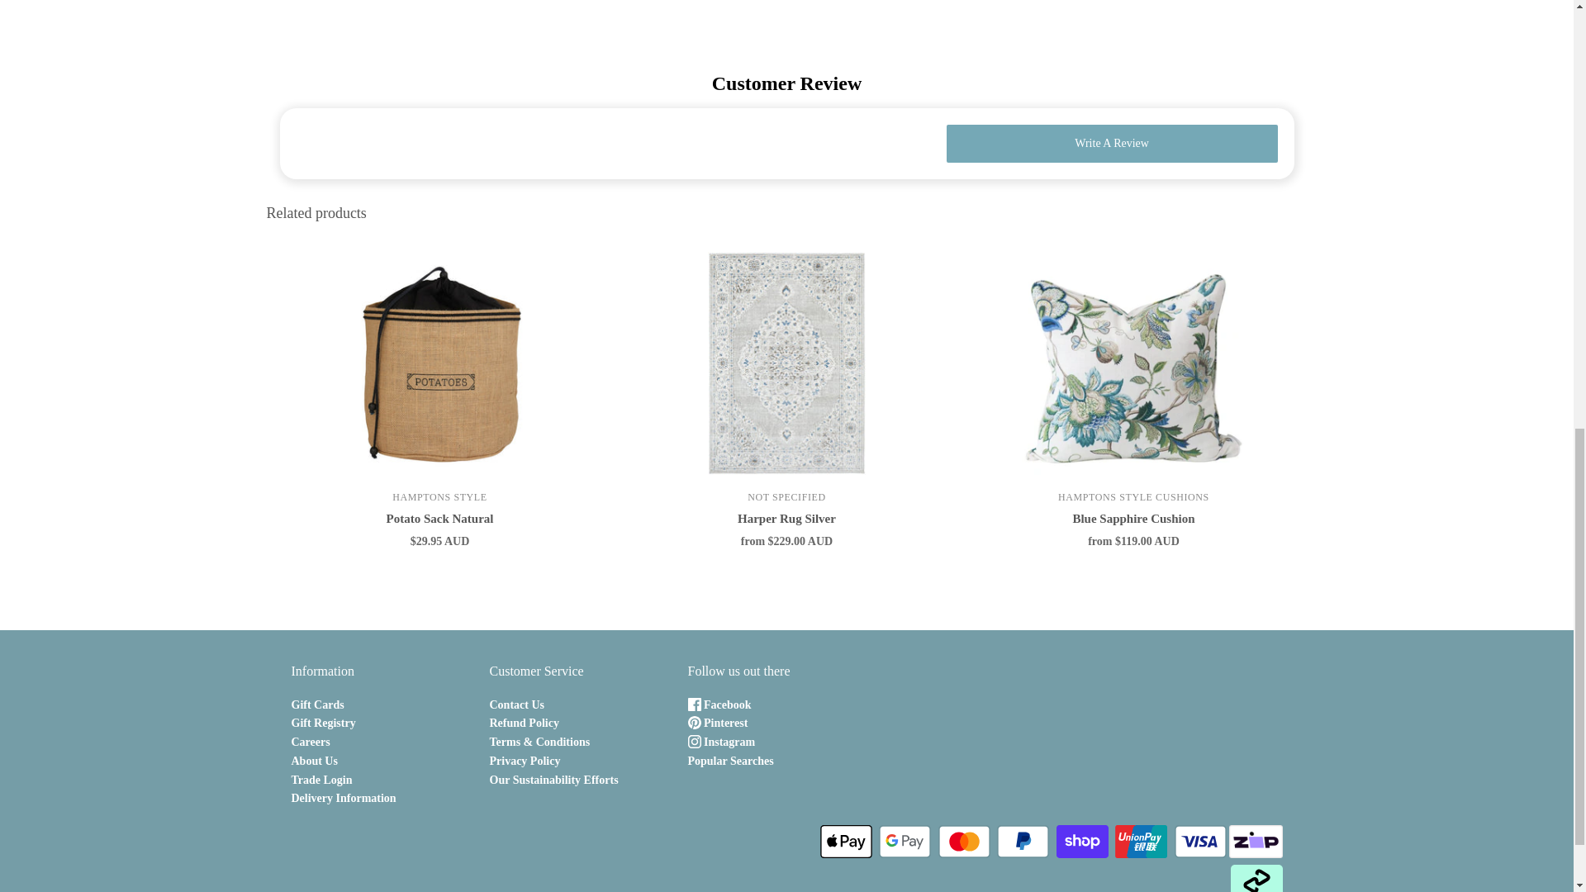 The image size is (1586, 892). I want to click on Google Pay, so click(905, 841).